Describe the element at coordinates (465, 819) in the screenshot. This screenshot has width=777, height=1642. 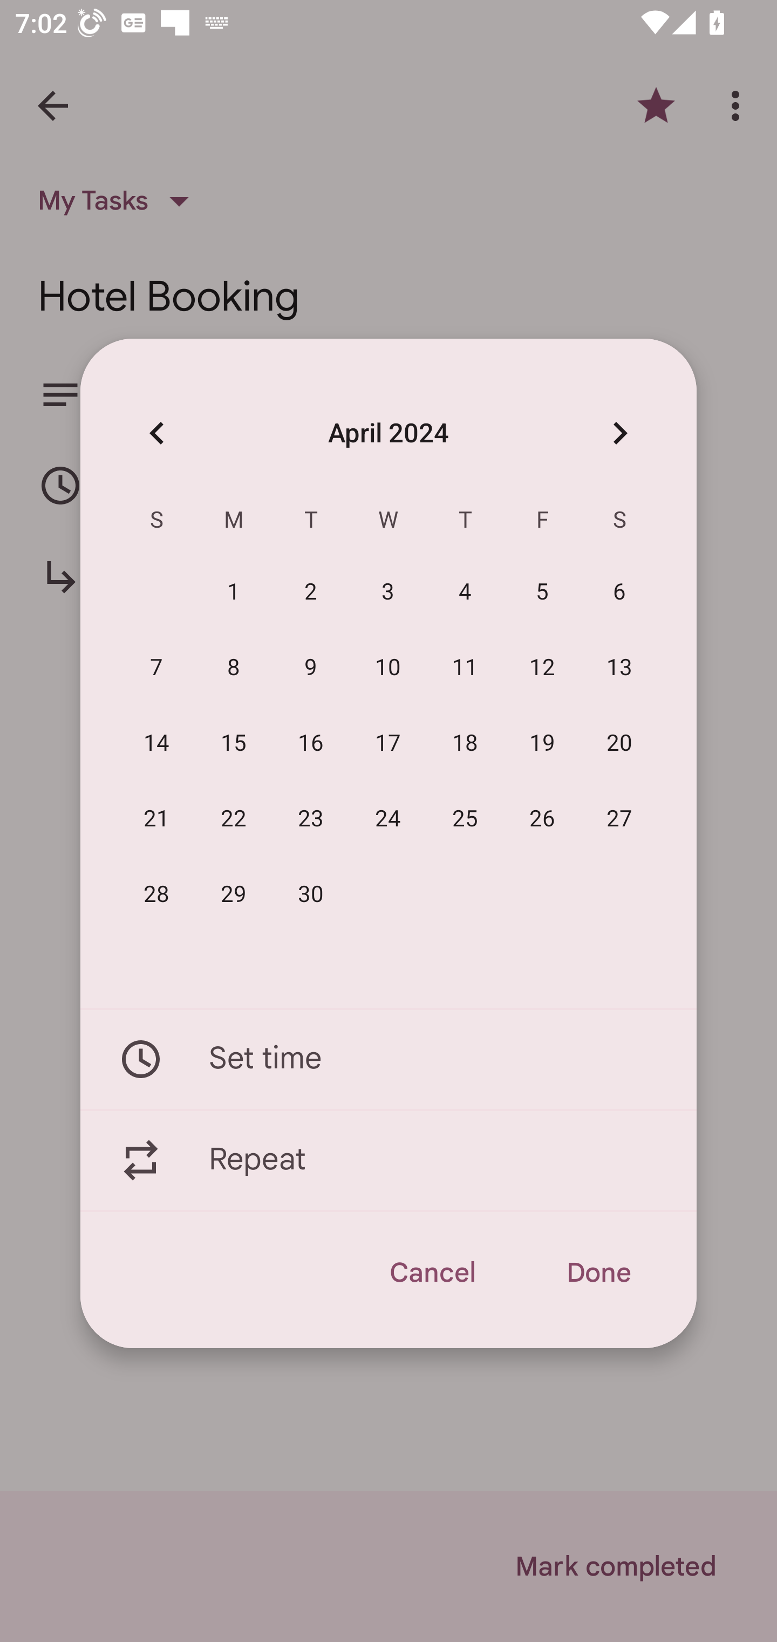
I see `25 25 April 2024` at that location.